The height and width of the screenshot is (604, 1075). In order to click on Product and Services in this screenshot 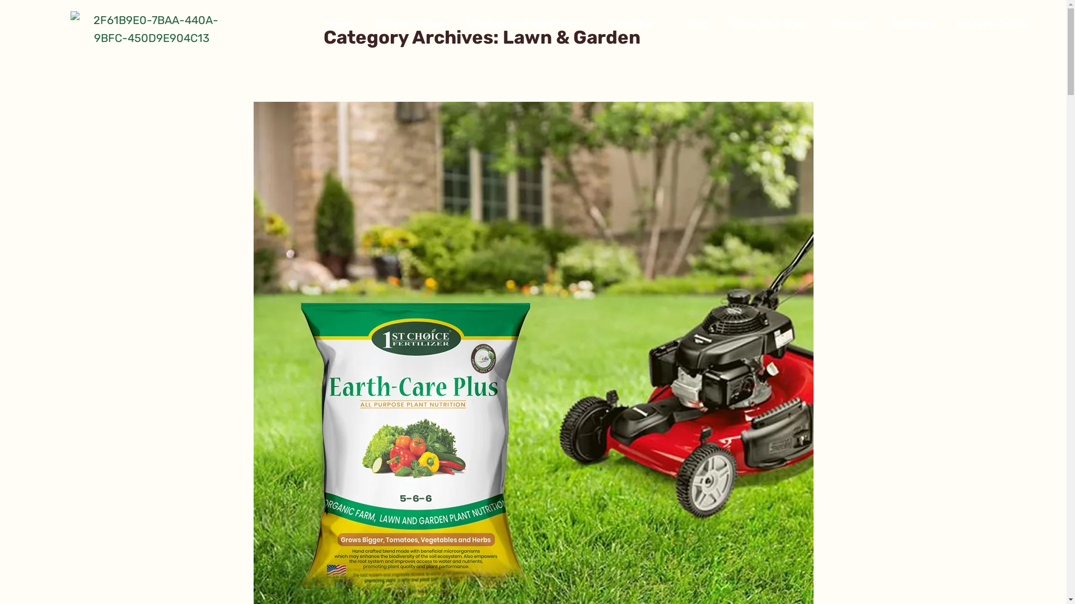, I will do `click(526, 24)`.